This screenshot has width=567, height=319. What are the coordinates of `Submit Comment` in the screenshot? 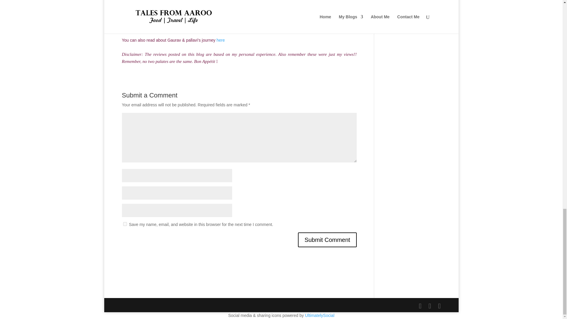 It's located at (327, 240).